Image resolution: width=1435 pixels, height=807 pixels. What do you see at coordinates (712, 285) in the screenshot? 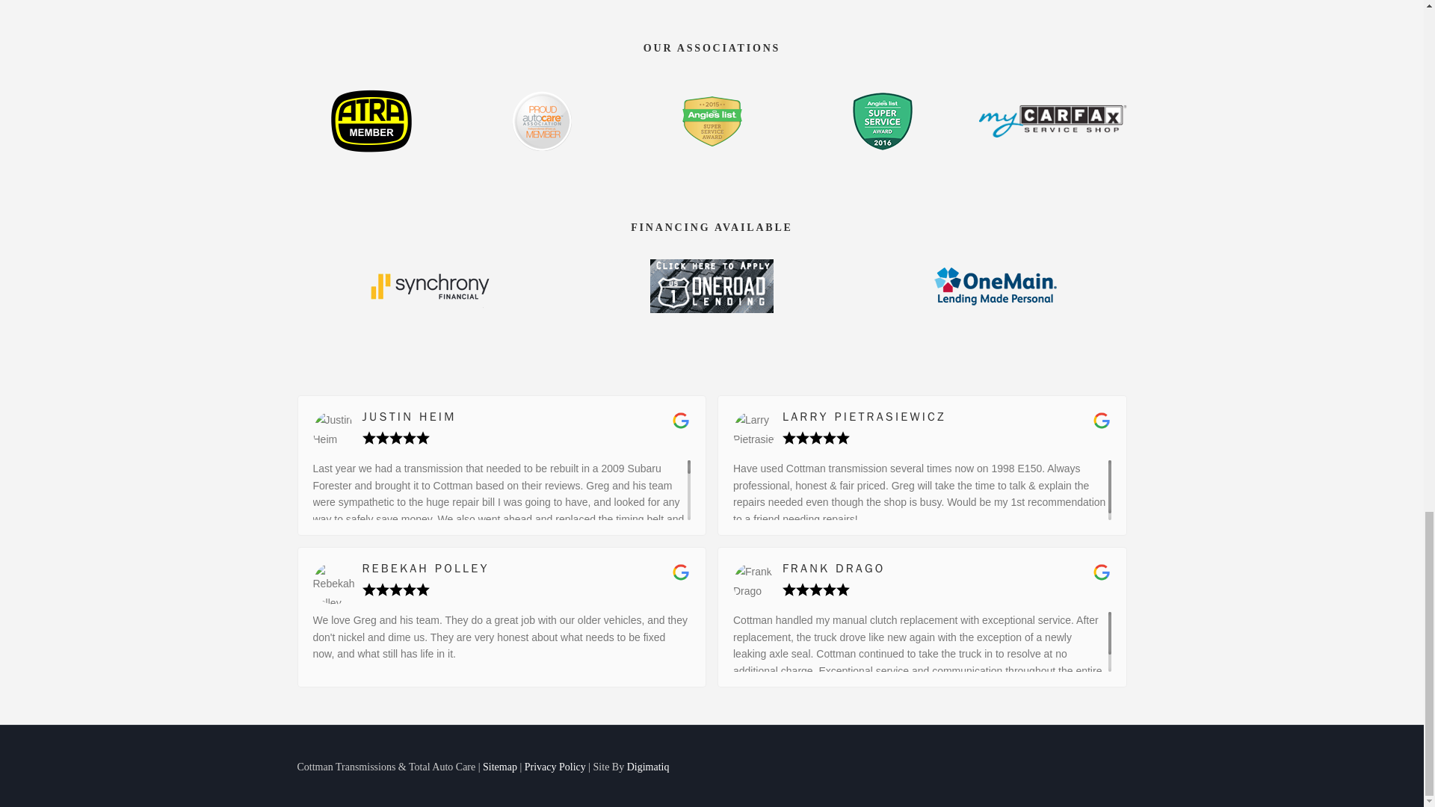
I see `payments-oneroad` at bounding box center [712, 285].